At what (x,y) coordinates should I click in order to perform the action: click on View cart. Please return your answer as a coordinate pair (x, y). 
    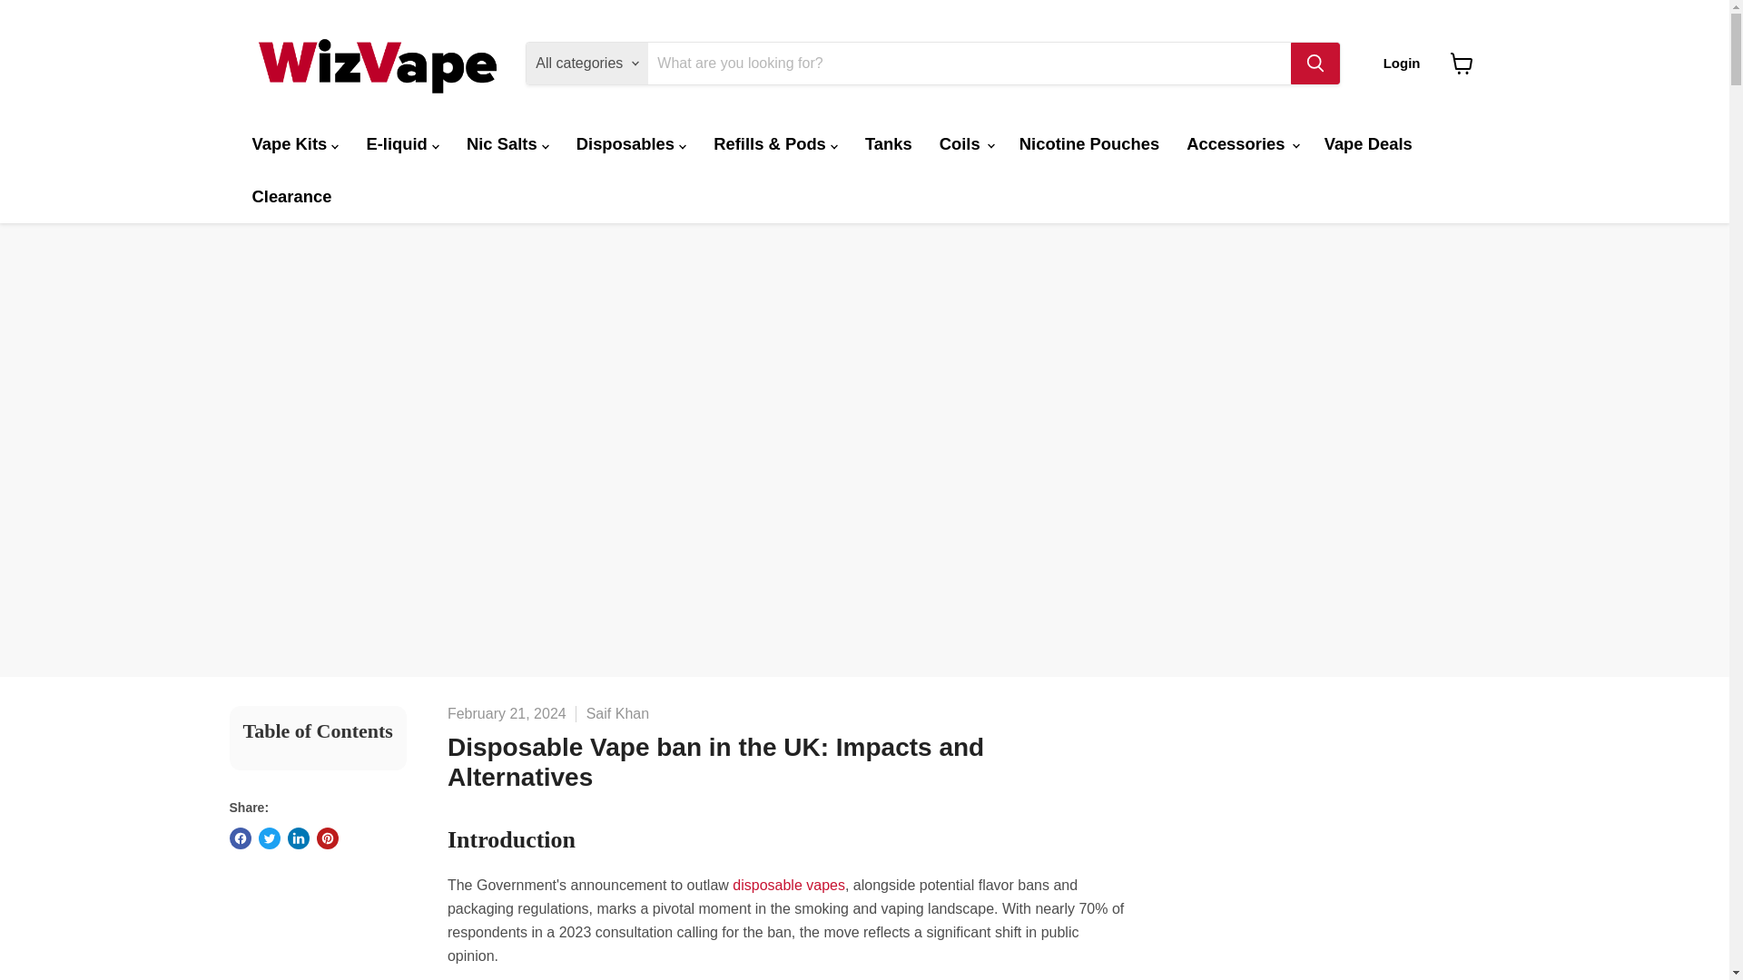
    Looking at the image, I should click on (1462, 63).